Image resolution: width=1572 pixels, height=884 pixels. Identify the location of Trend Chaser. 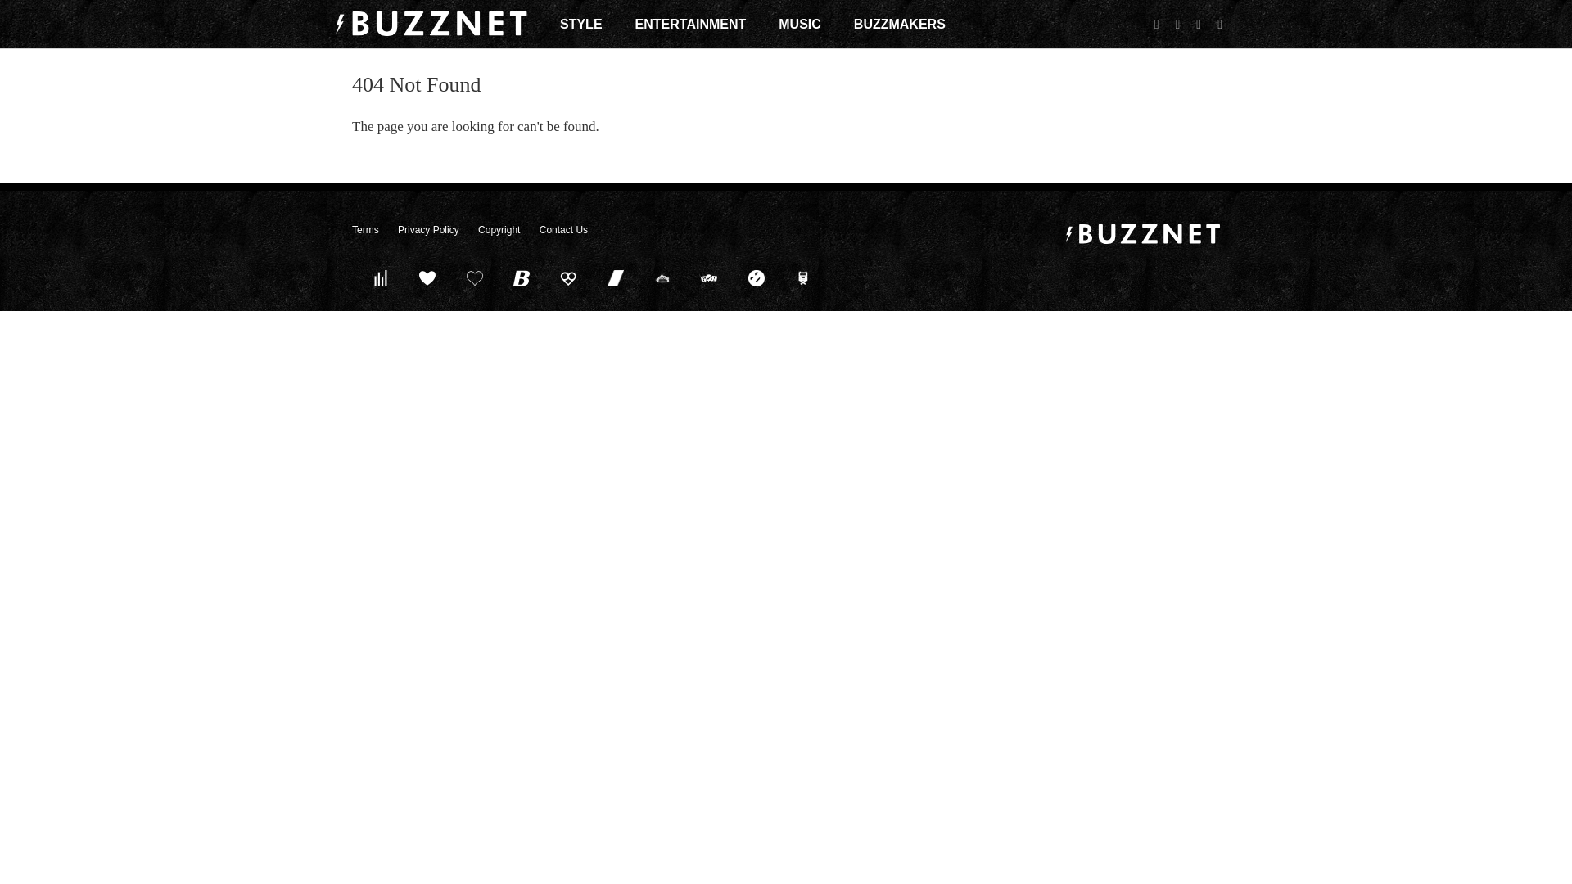
(616, 277).